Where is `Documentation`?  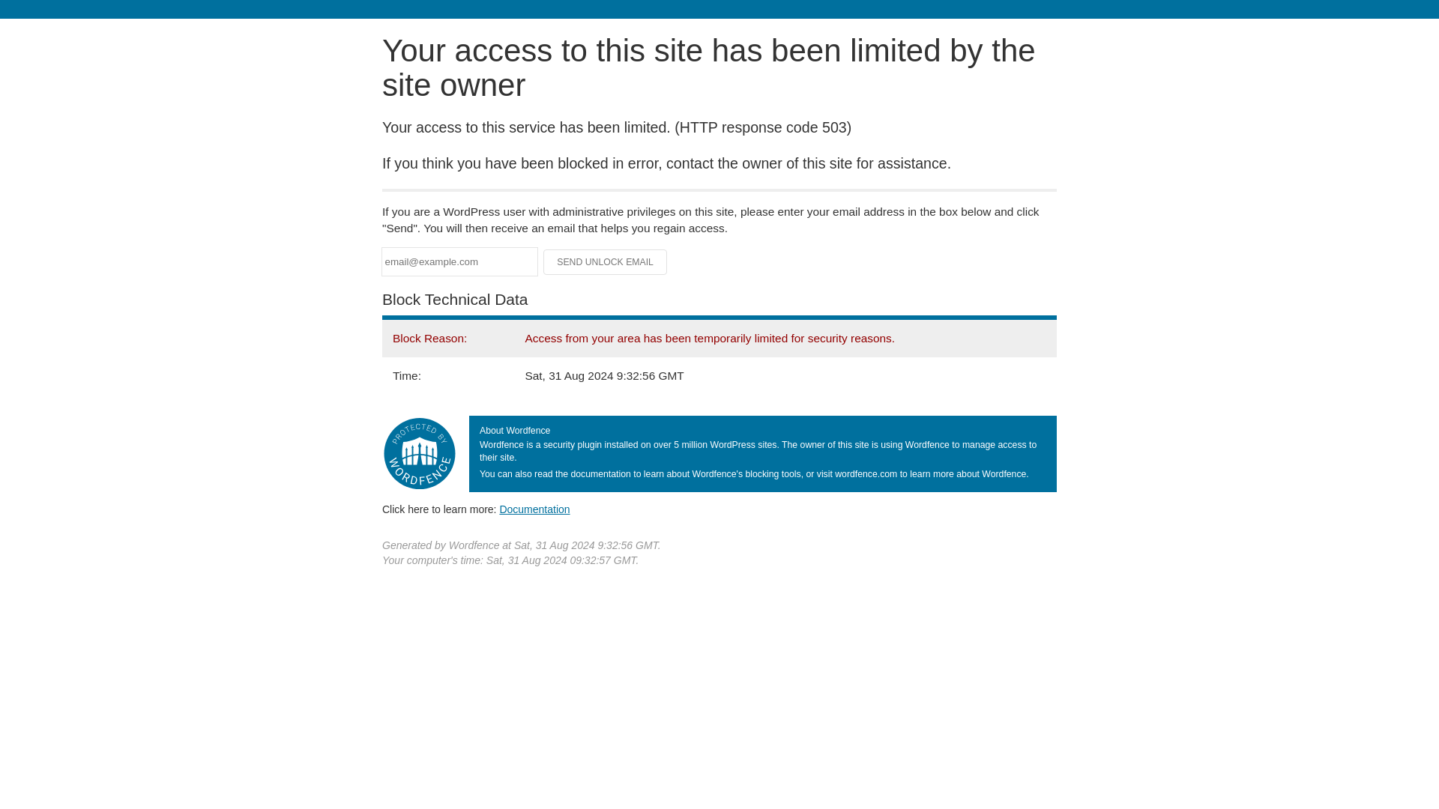 Documentation is located at coordinates (534, 509).